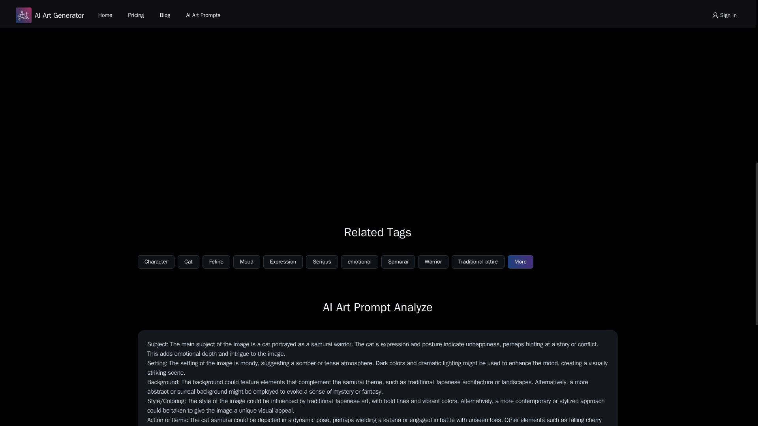 Image resolution: width=758 pixels, height=426 pixels. I want to click on emotional, so click(360, 262).